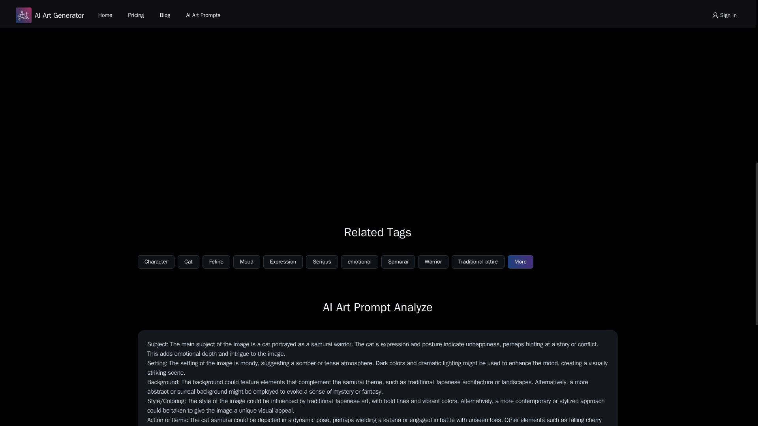 Image resolution: width=758 pixels, height=426 pixels. I want to click on emotional, so click(360, 262).